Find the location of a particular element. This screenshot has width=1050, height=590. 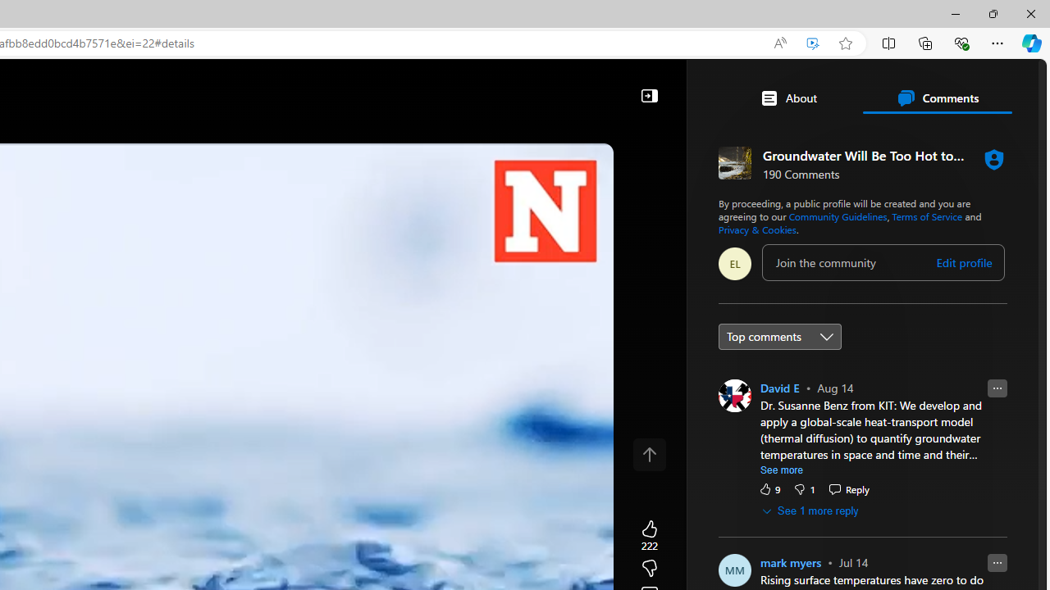

Edit profile is located at coordinates (963, 263).